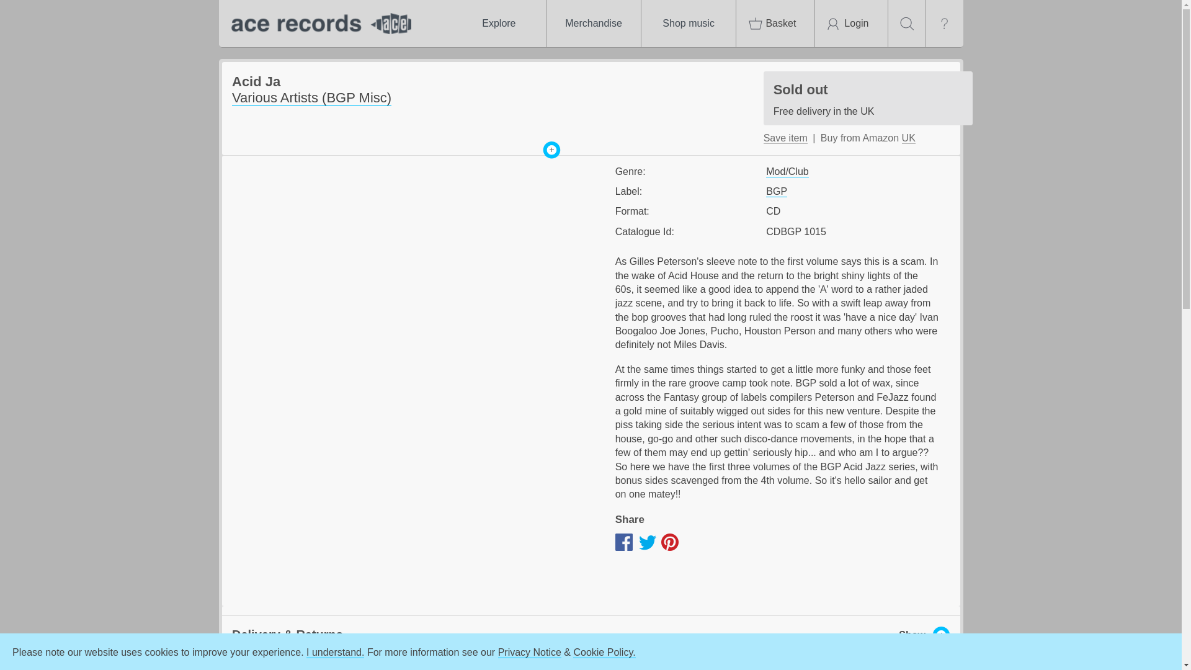 The image size is (1191, 670). What do you see at coordinates (868, 98) in the screenshot?
I see `Save item` at bounding box center [868, 98].